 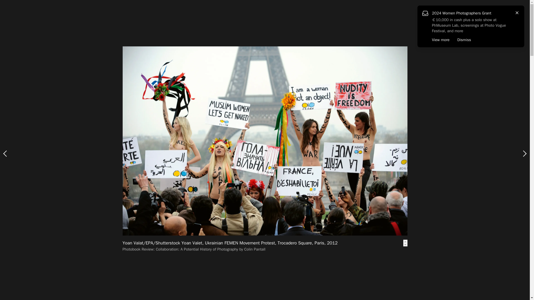 What do you see at coordinates (7, 268) in the screenshot?
I see `PhMuseum Instagram` at bounding box center [7, 268].